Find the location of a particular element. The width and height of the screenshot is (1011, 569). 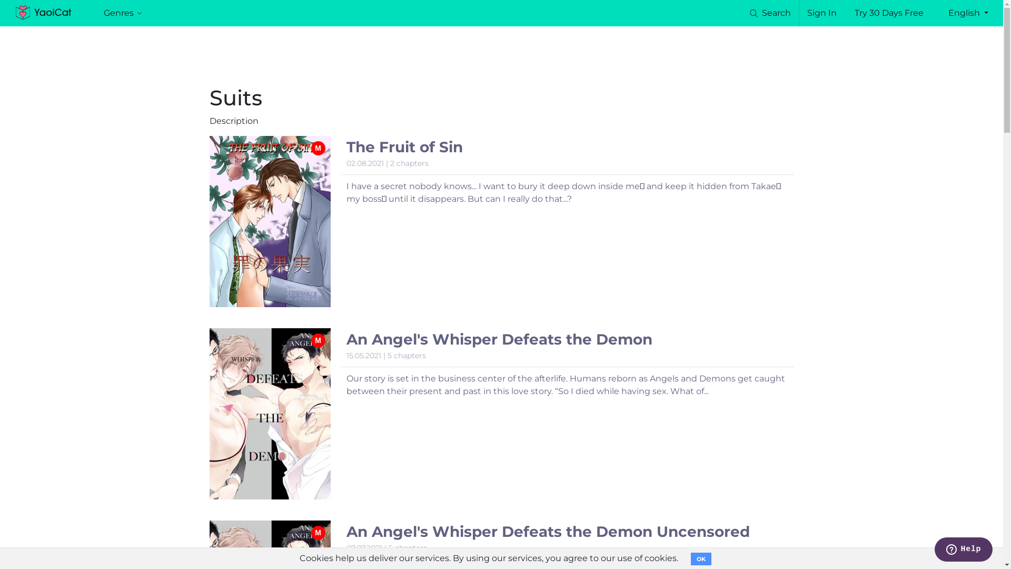

English is located at coordinates (968, 13).